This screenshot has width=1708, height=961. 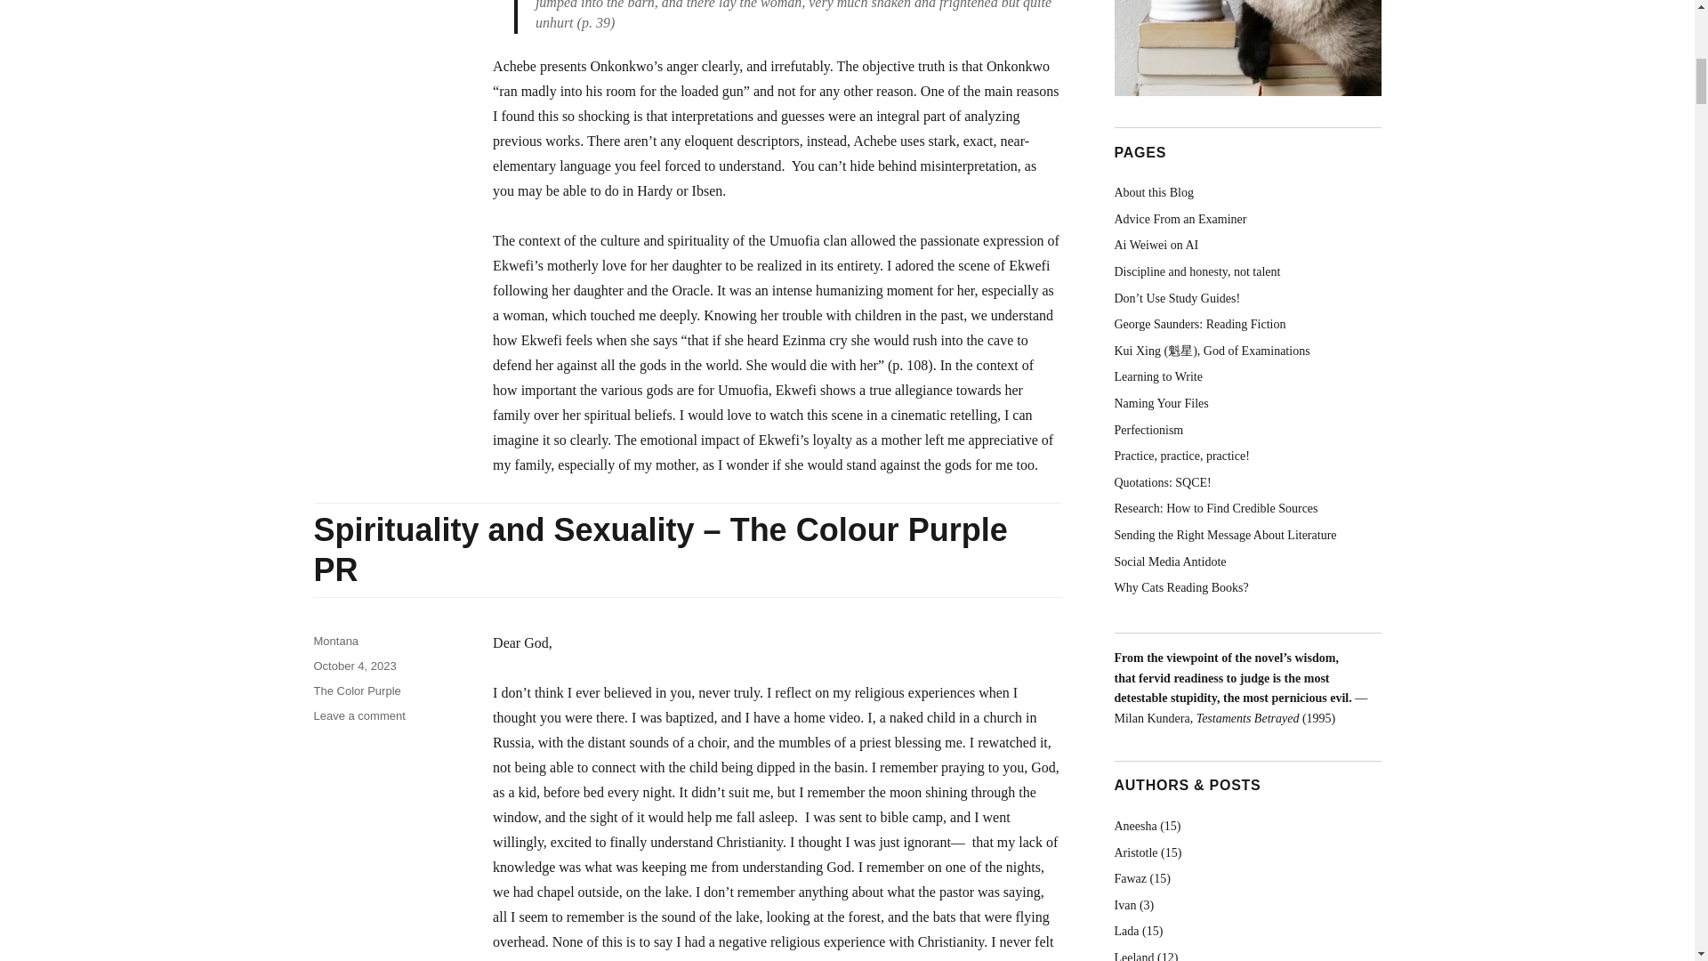 I want to click on Posts by Aneesha, so click(x=1134, y=826).